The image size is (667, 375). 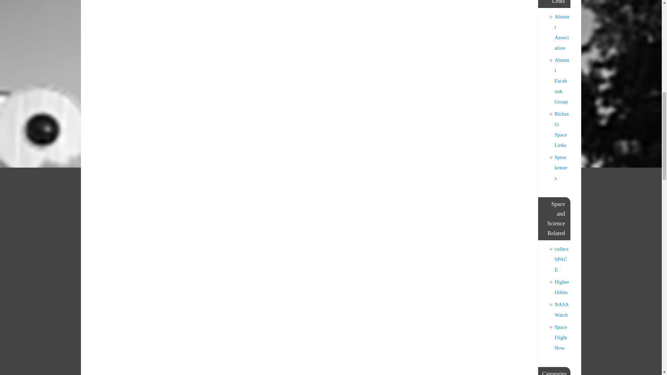 What do you see at coordinates (561, 287) in the screenshot?
I see `Student support and advocacy for STEM education` at bounding box center [561, 287].